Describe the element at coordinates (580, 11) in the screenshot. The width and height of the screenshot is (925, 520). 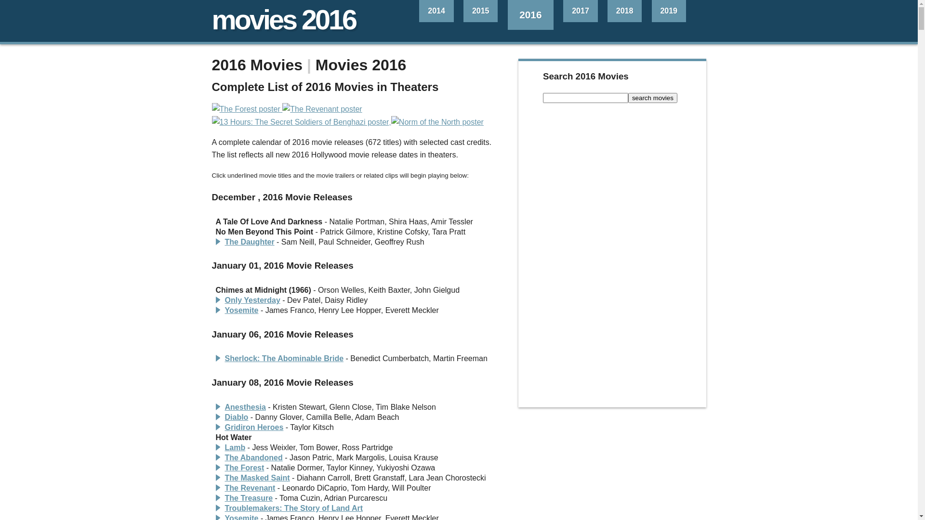
I see `2017` at that location.